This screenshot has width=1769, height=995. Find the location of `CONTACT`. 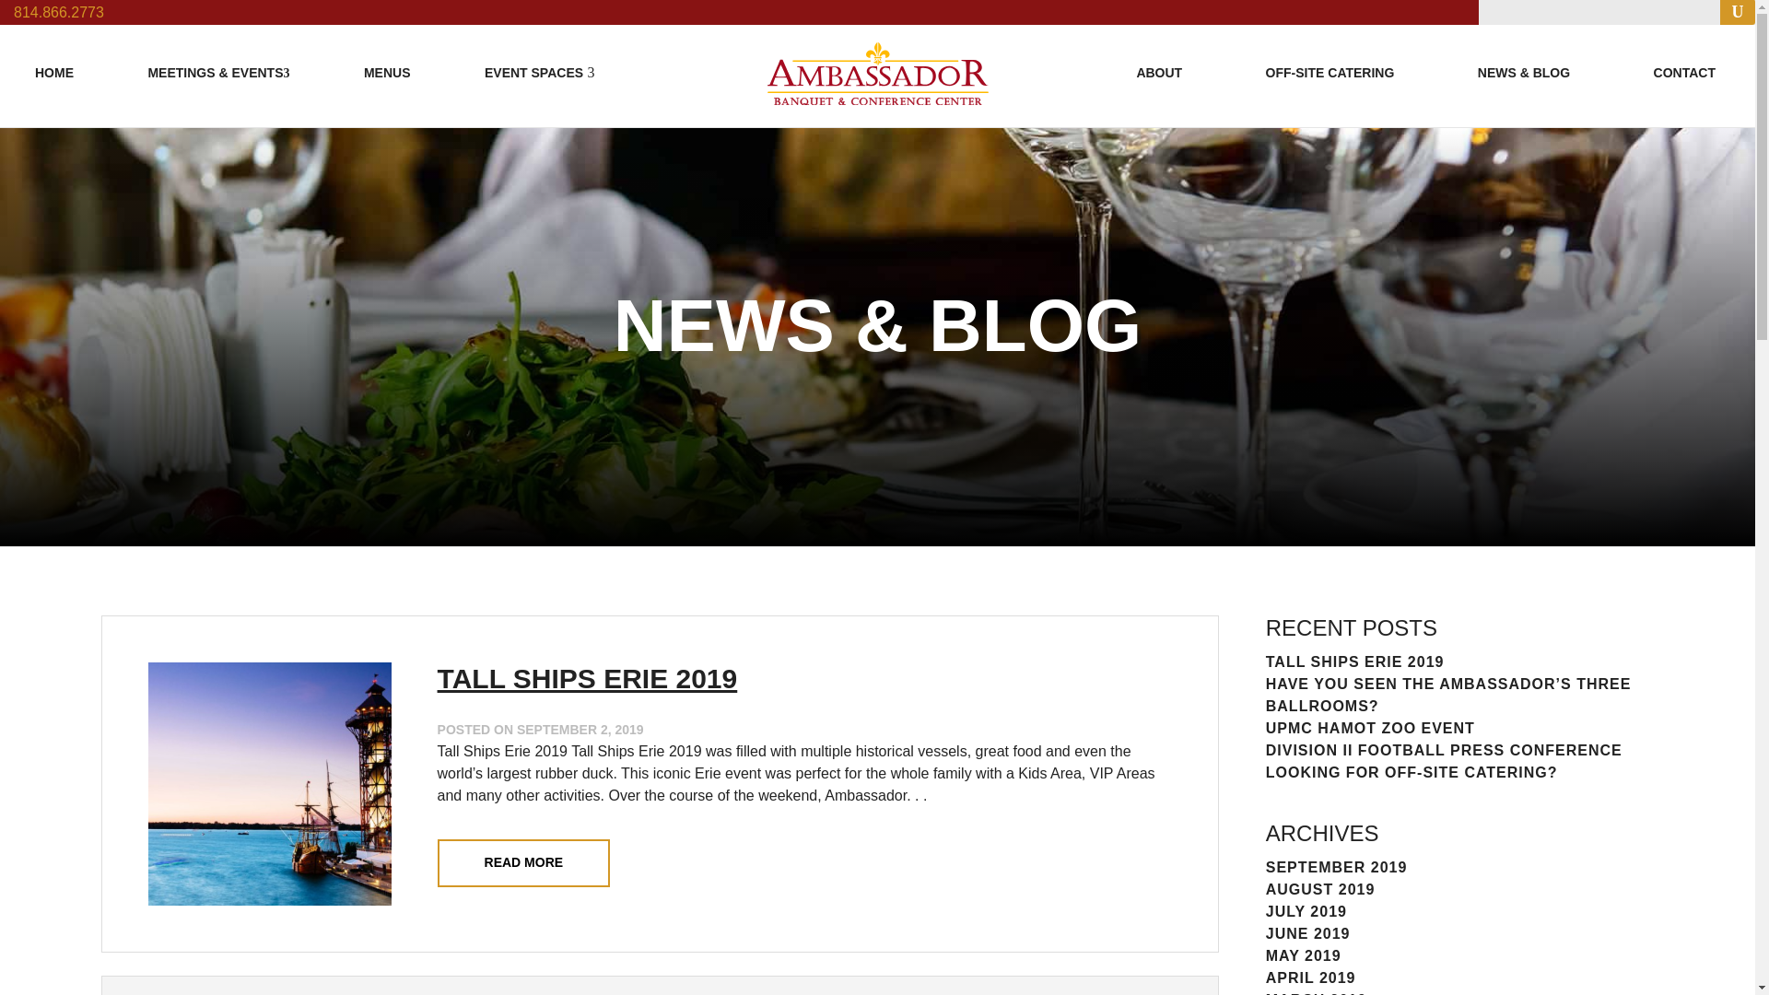

CONTACT is located at coordinates (1684, 73).